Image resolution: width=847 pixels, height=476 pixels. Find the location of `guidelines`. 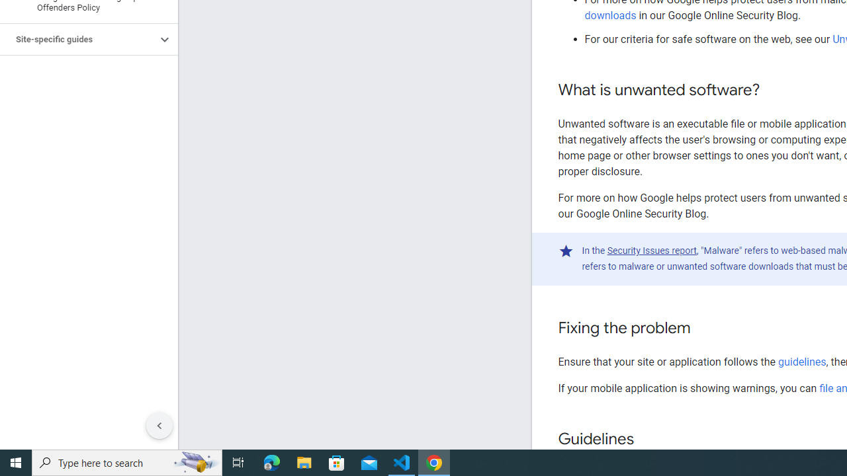

guidelines is located at coordinates (802, 362).